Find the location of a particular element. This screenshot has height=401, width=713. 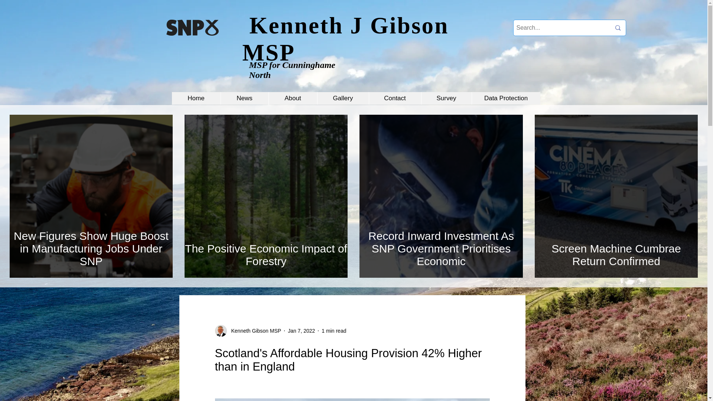

About is located at coordinates (292, 98).